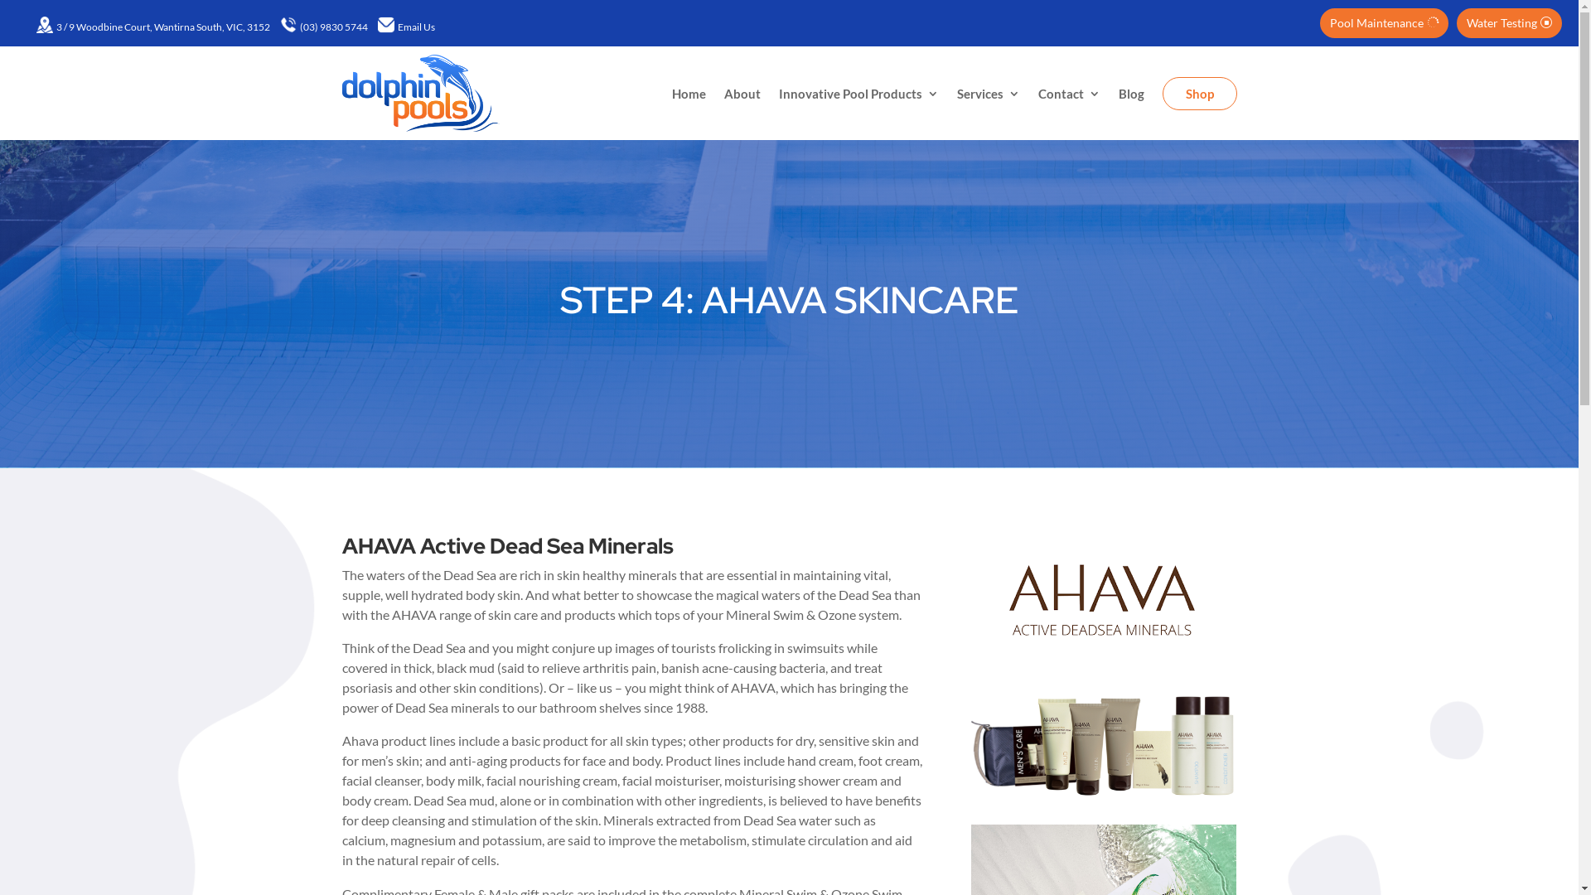  What do you see at coordinates (416, 27) in the screenshot?
I see `Email Us` at bounding box center [416, 27].